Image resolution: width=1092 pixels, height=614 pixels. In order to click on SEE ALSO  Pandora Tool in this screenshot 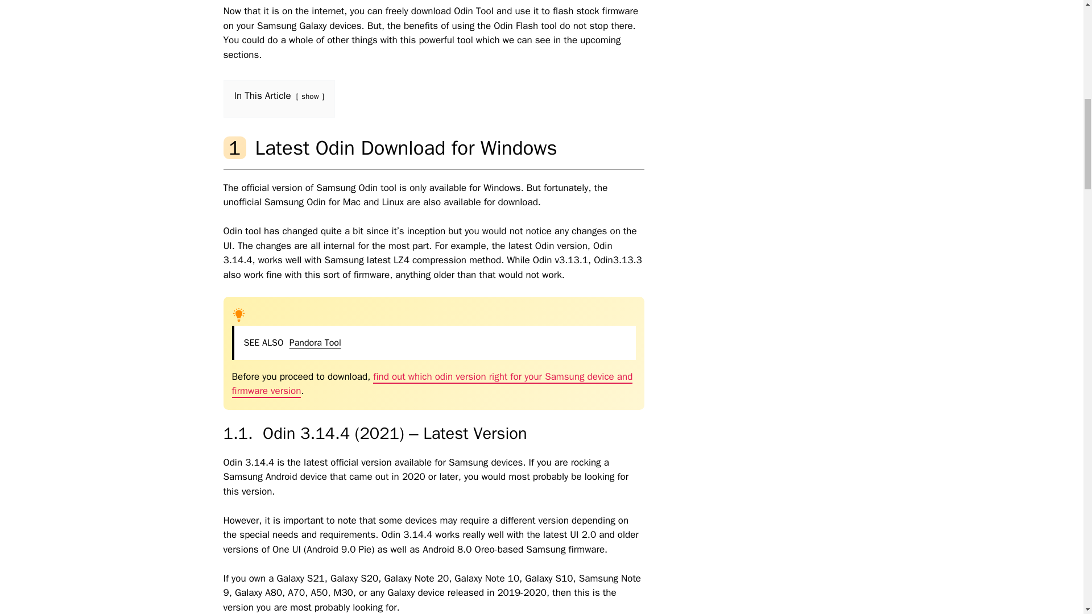, I will do `click(433, 342)`.